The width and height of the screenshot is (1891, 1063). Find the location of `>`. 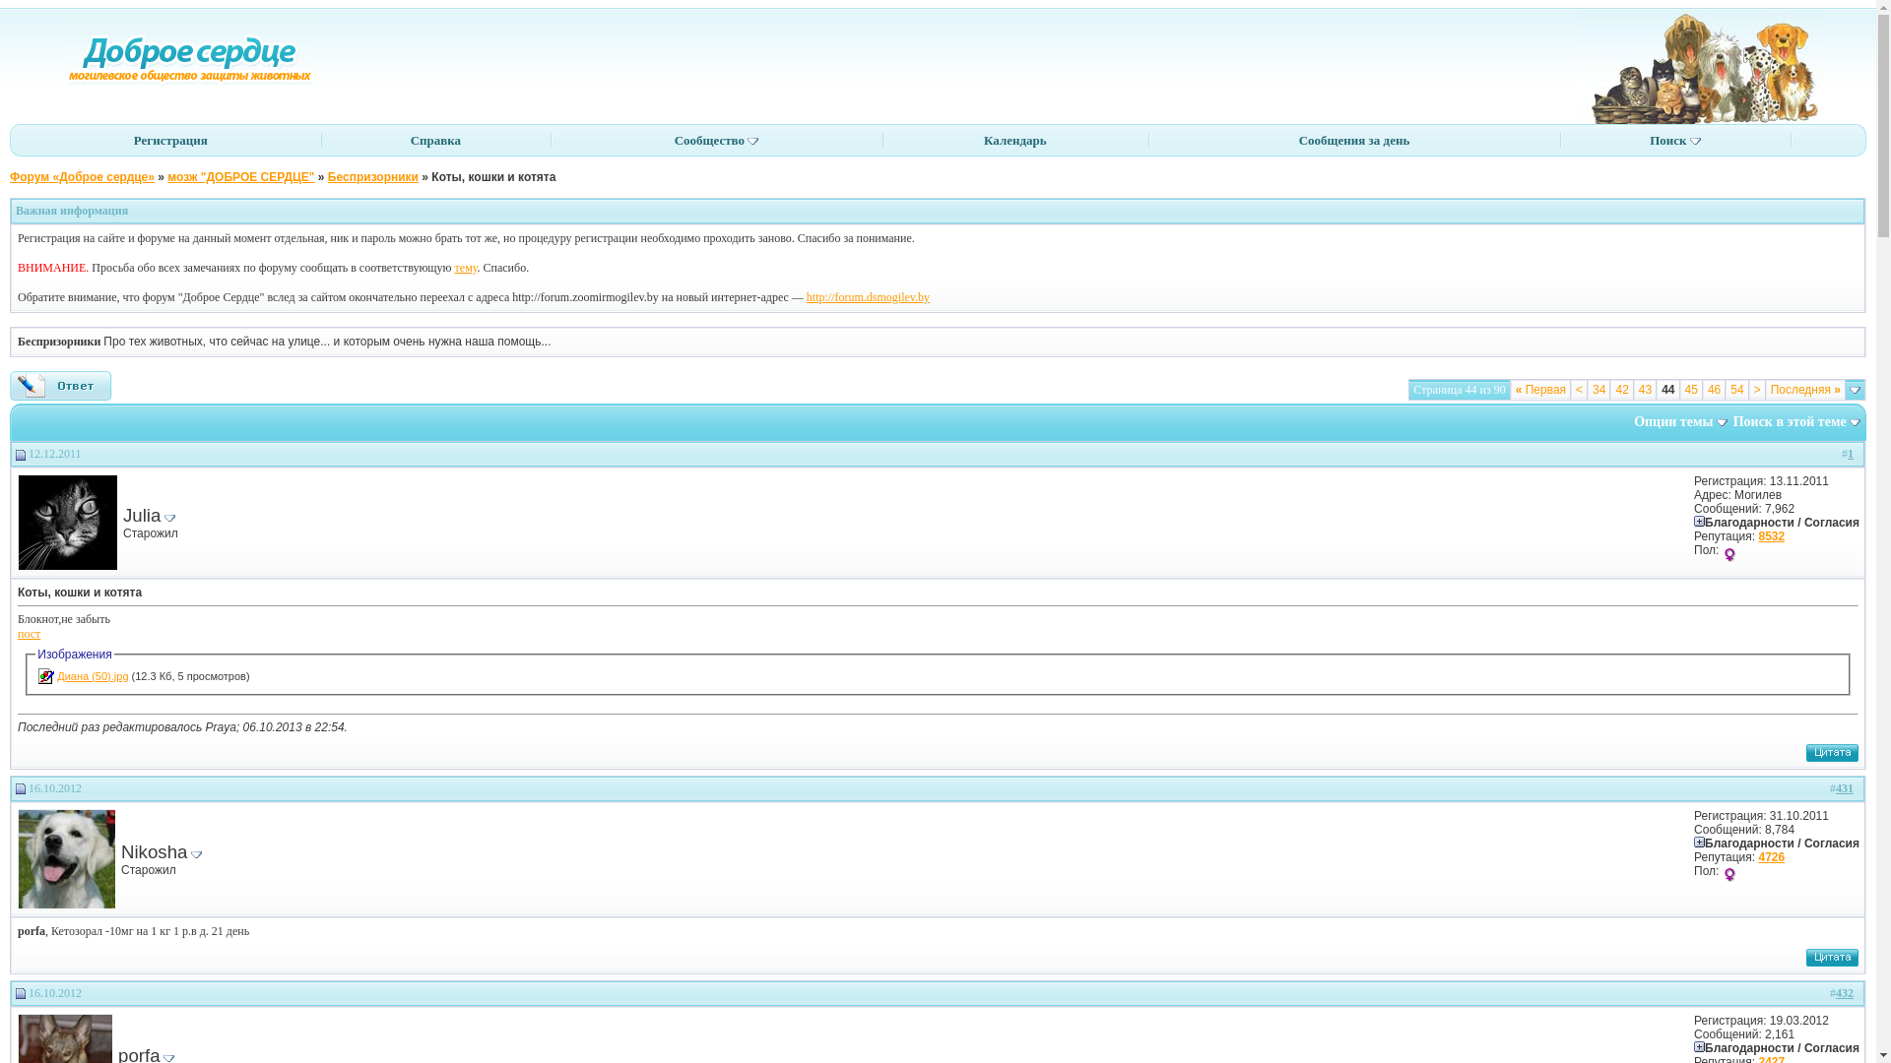

> is located at coordinates (1757, 390).